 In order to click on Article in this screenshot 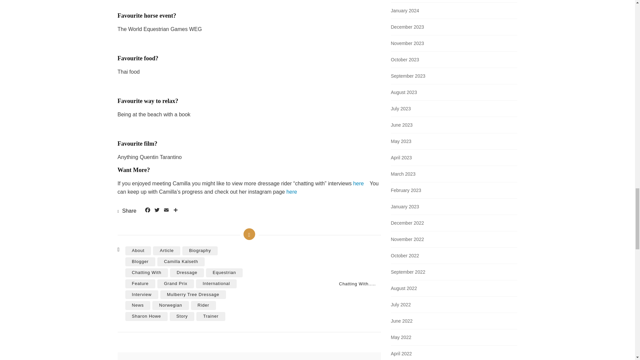, I will do `click(167, 251)`.